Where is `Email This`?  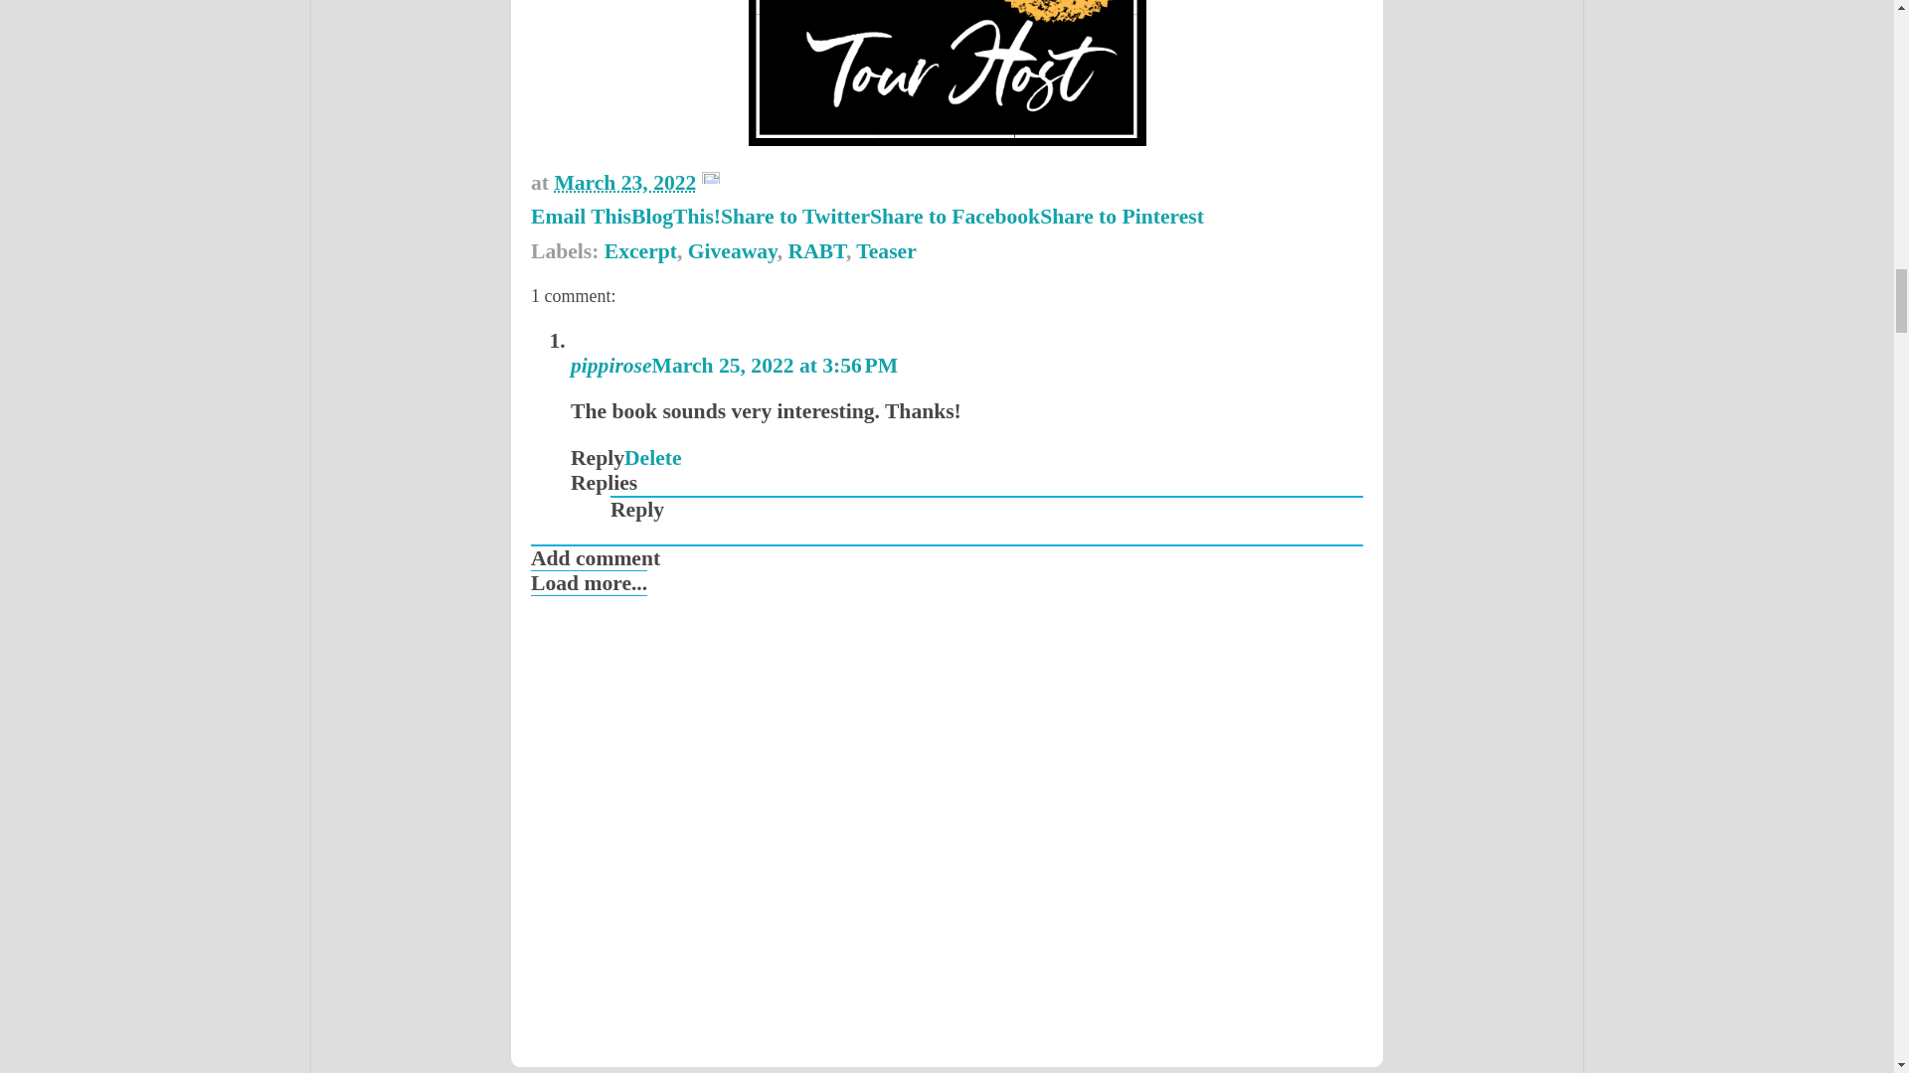
Email This is located at coordinates (581, 217).